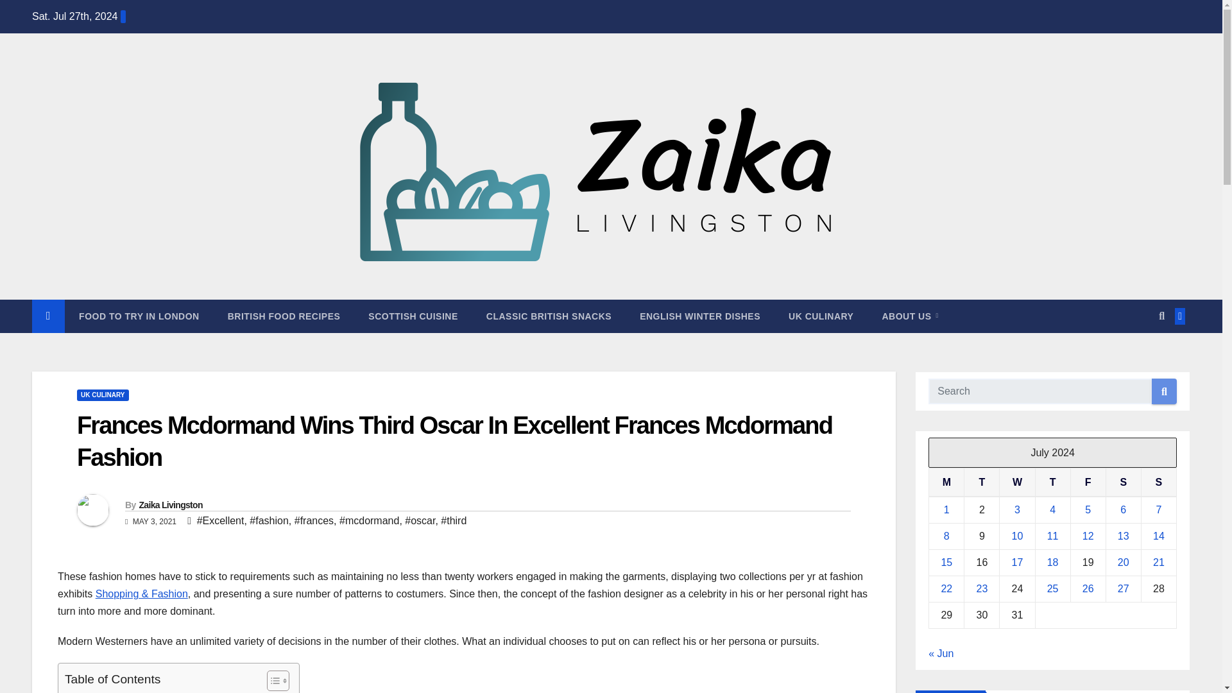  I want to click on UK Culinary, so click(821, 316).